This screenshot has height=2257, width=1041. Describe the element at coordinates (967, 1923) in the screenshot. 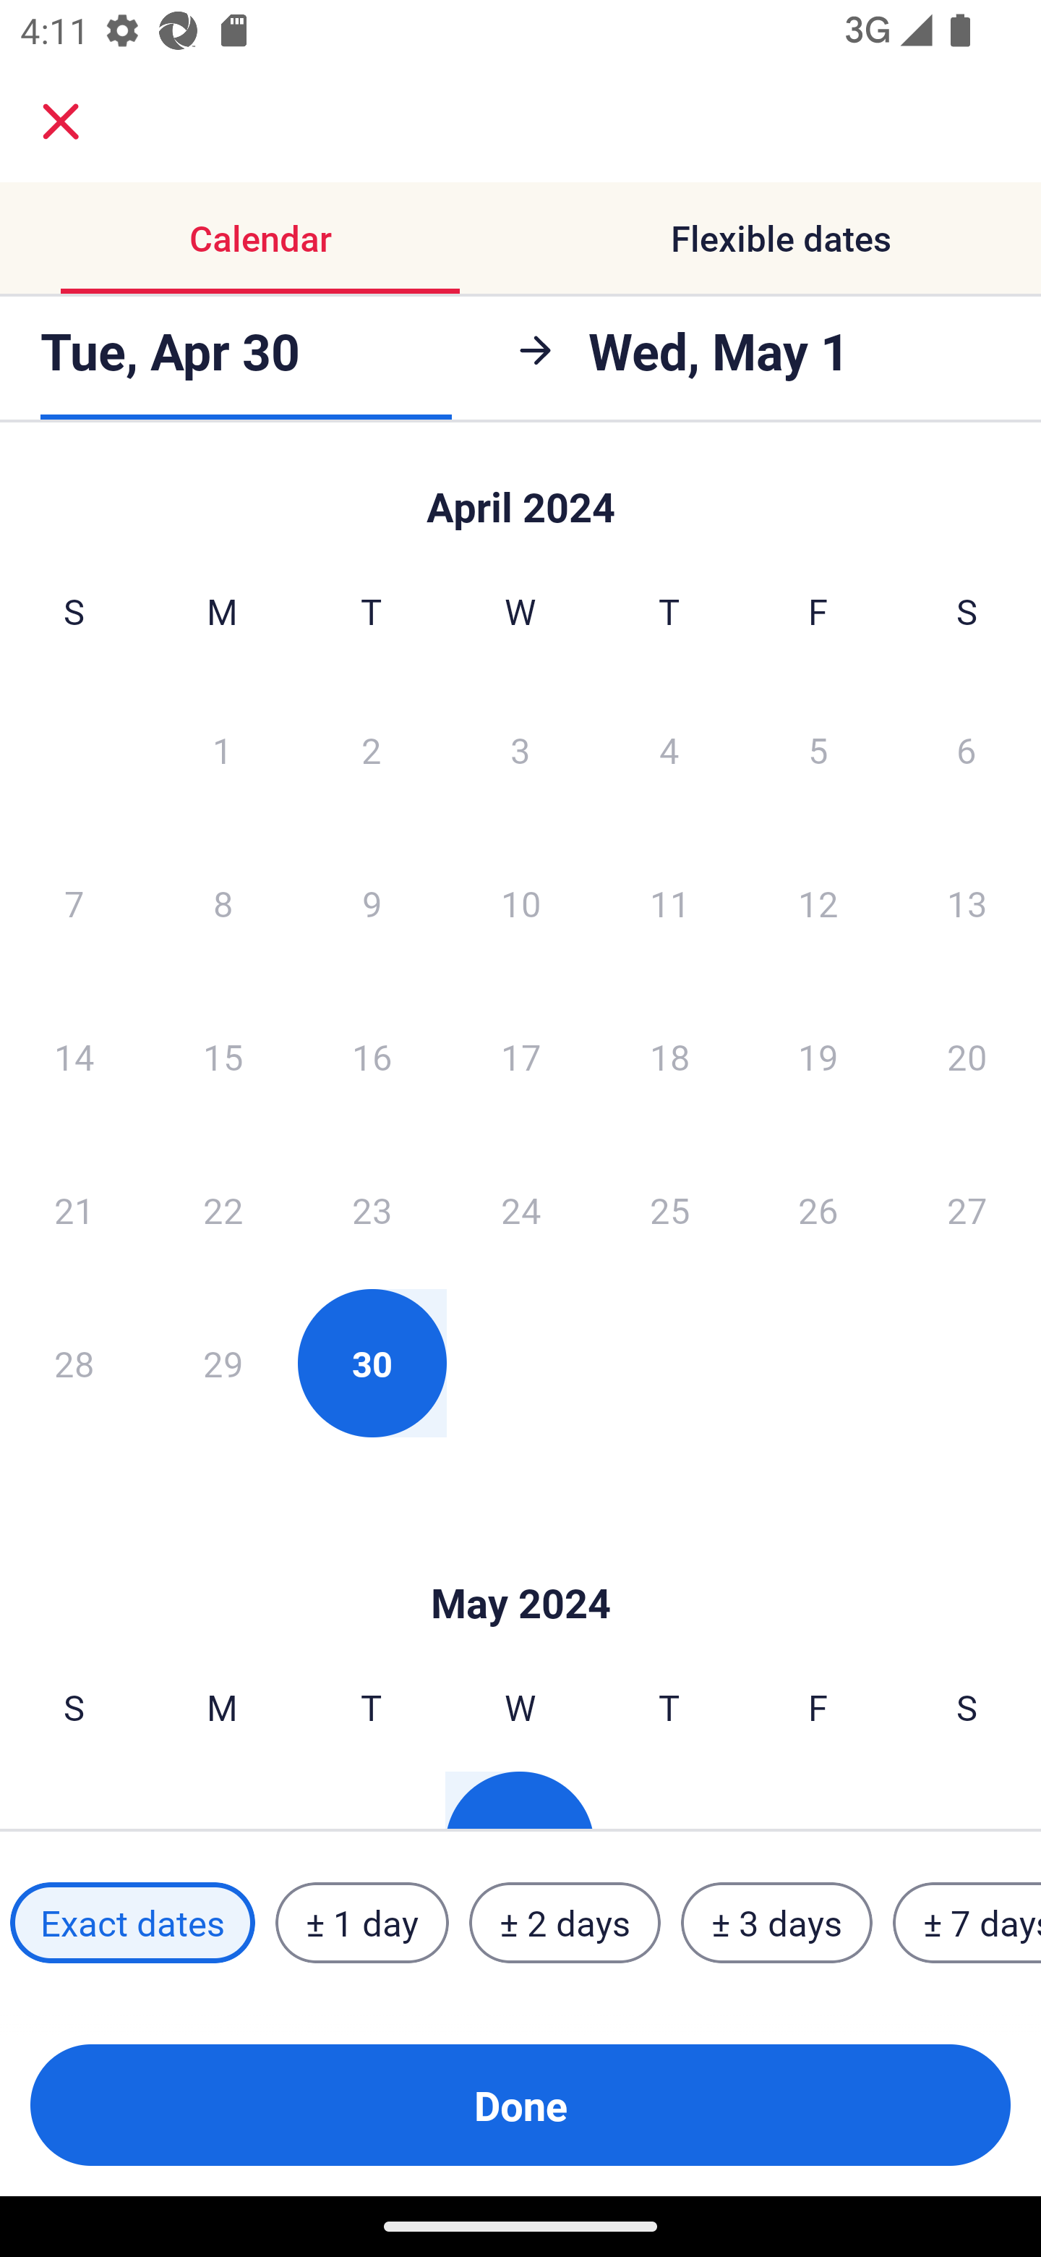

I see `± 7 days` at that location.